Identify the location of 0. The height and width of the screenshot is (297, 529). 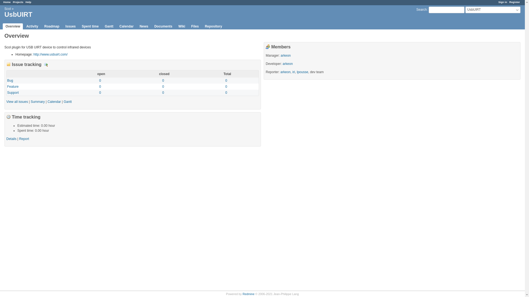
(226, 93).